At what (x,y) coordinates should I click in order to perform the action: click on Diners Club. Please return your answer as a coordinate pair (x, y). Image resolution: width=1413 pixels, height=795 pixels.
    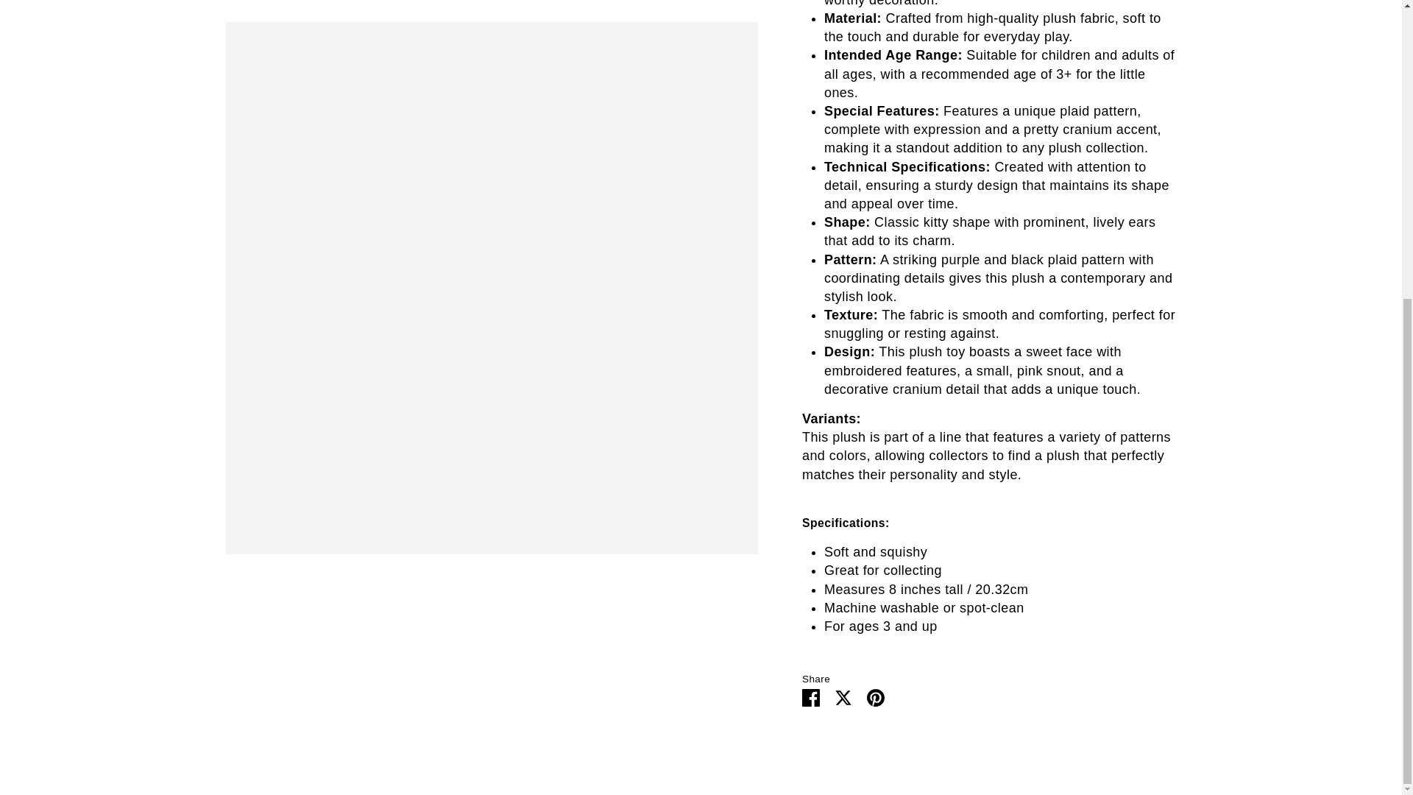
    Looking at the image, I should click on (1109, 276).